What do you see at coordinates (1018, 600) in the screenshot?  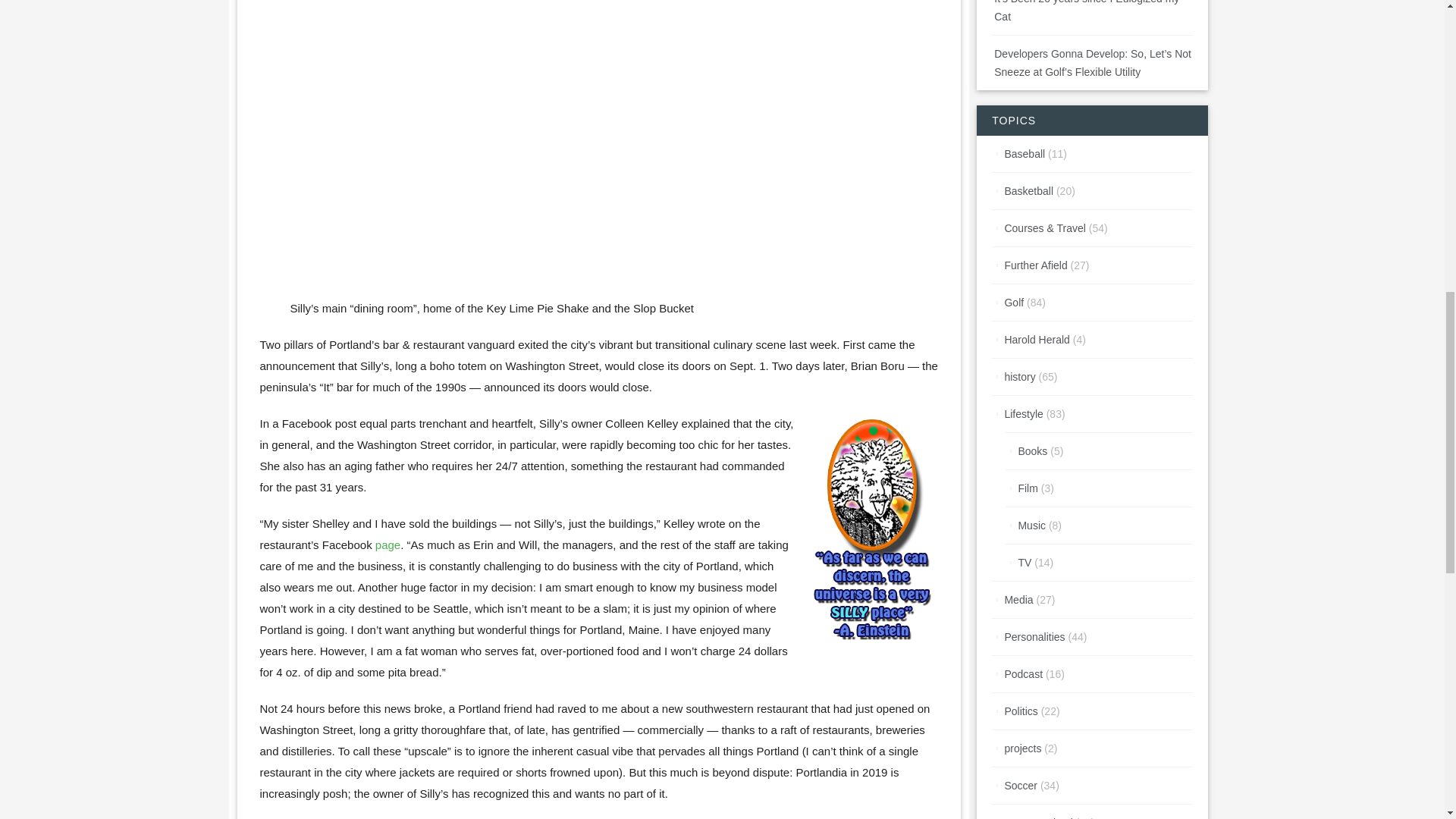 I see `Media` at bounding box center [1018, 600].